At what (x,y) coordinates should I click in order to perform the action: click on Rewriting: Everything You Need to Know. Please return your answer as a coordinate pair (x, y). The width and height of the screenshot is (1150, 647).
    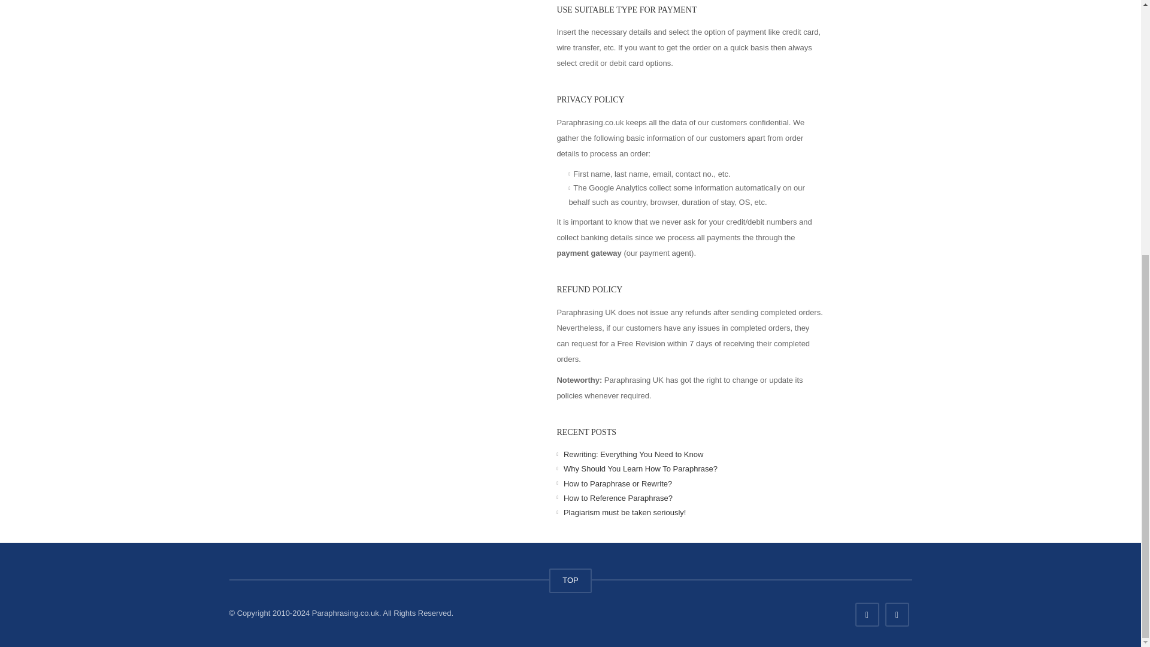
    Looking at the image, I should click on (632, 454).